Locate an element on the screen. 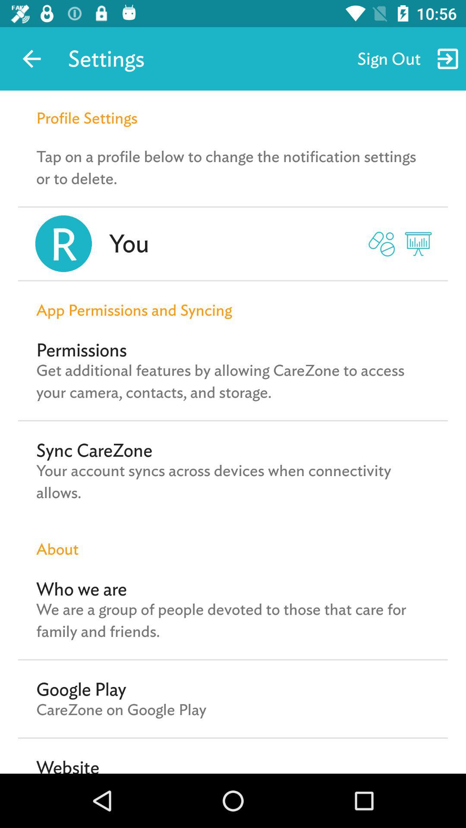  tap the item above profile settings is located at coordinates (31, 59).